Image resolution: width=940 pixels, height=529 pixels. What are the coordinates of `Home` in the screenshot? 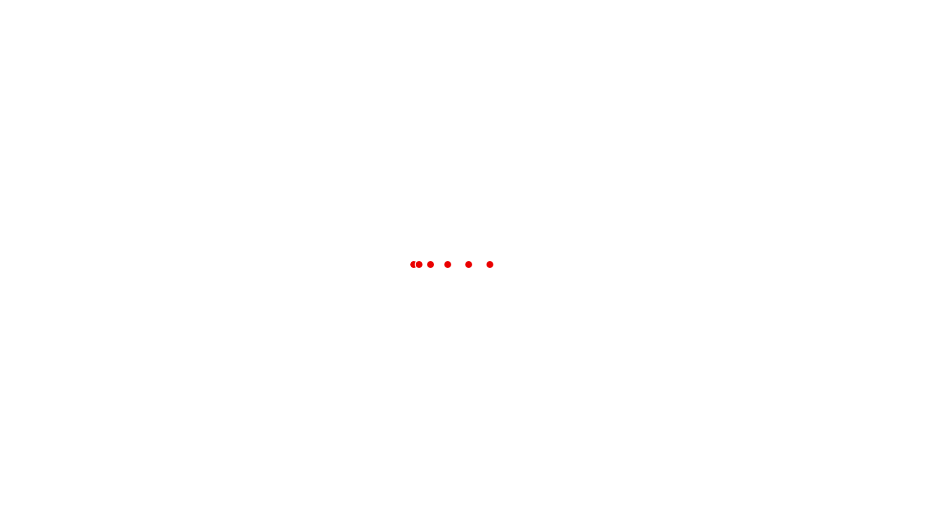 It's located at (189, 107).